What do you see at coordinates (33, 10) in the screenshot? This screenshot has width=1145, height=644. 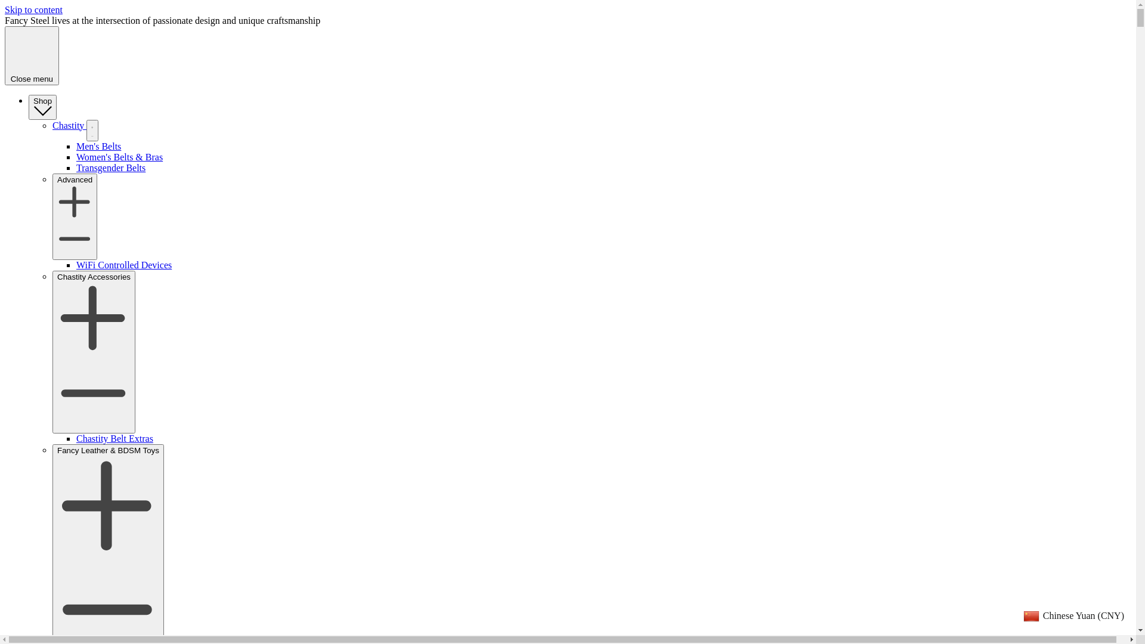 I see `Skip to content` at bounding box center [33, 10].